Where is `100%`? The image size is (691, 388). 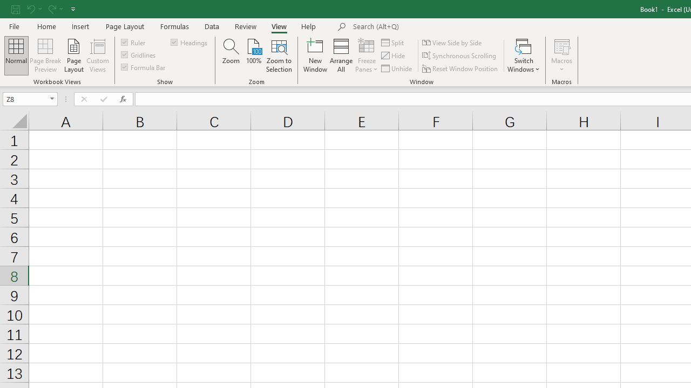 100% is located at coordinates (254, 55).